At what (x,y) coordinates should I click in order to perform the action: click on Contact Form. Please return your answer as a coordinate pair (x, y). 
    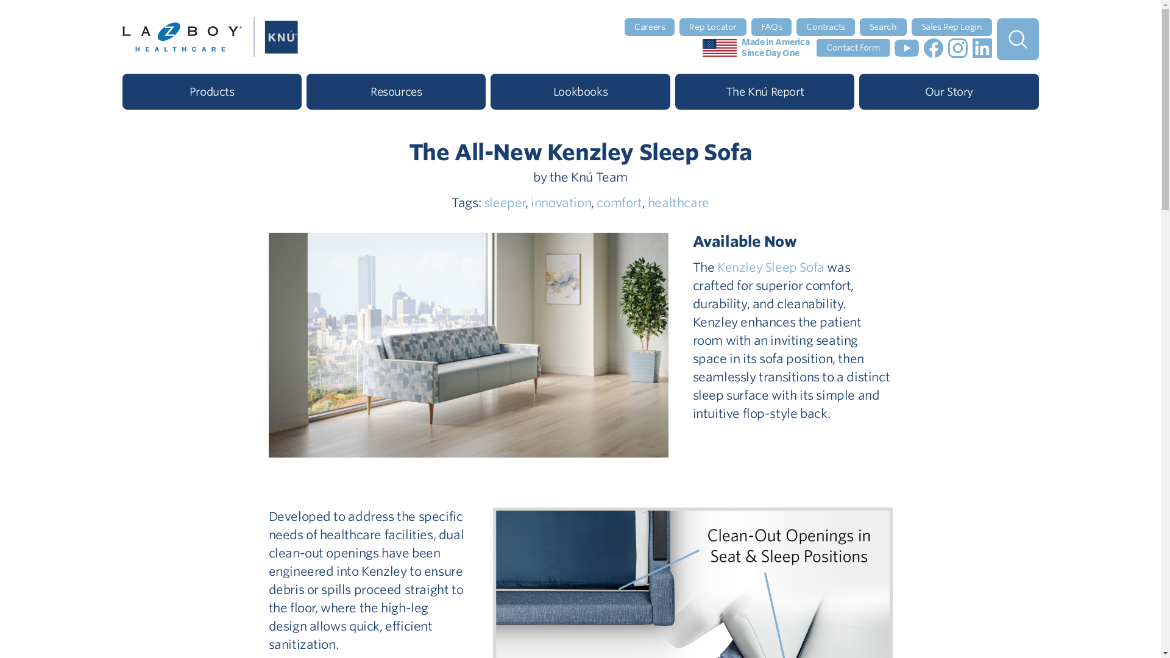
    Looking at the image, I should click on (853, 48).